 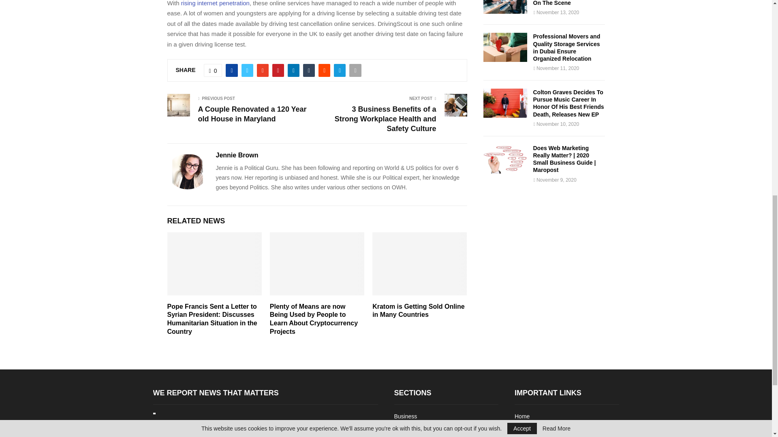 What do you see at coordinates (216, 3) in the screenshot?
I see `rising internet penetration` at bounding box center [216, 3].